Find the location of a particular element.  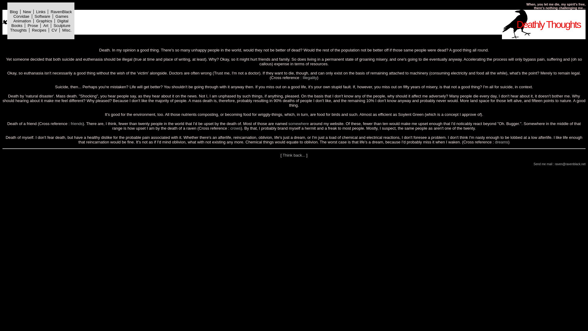

Misc. is located at coordinates (67, 29).